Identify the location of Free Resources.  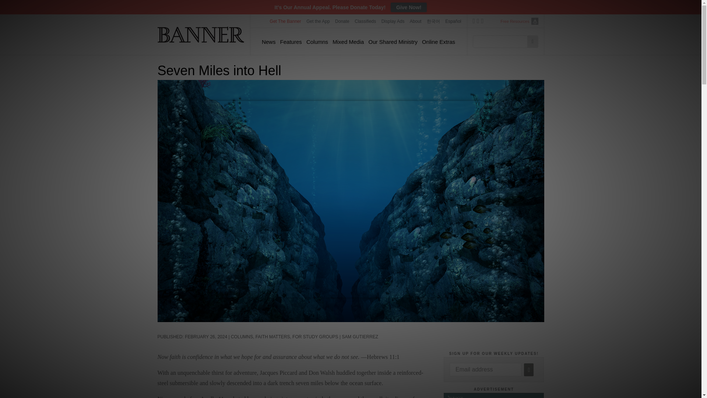
(515, 21).